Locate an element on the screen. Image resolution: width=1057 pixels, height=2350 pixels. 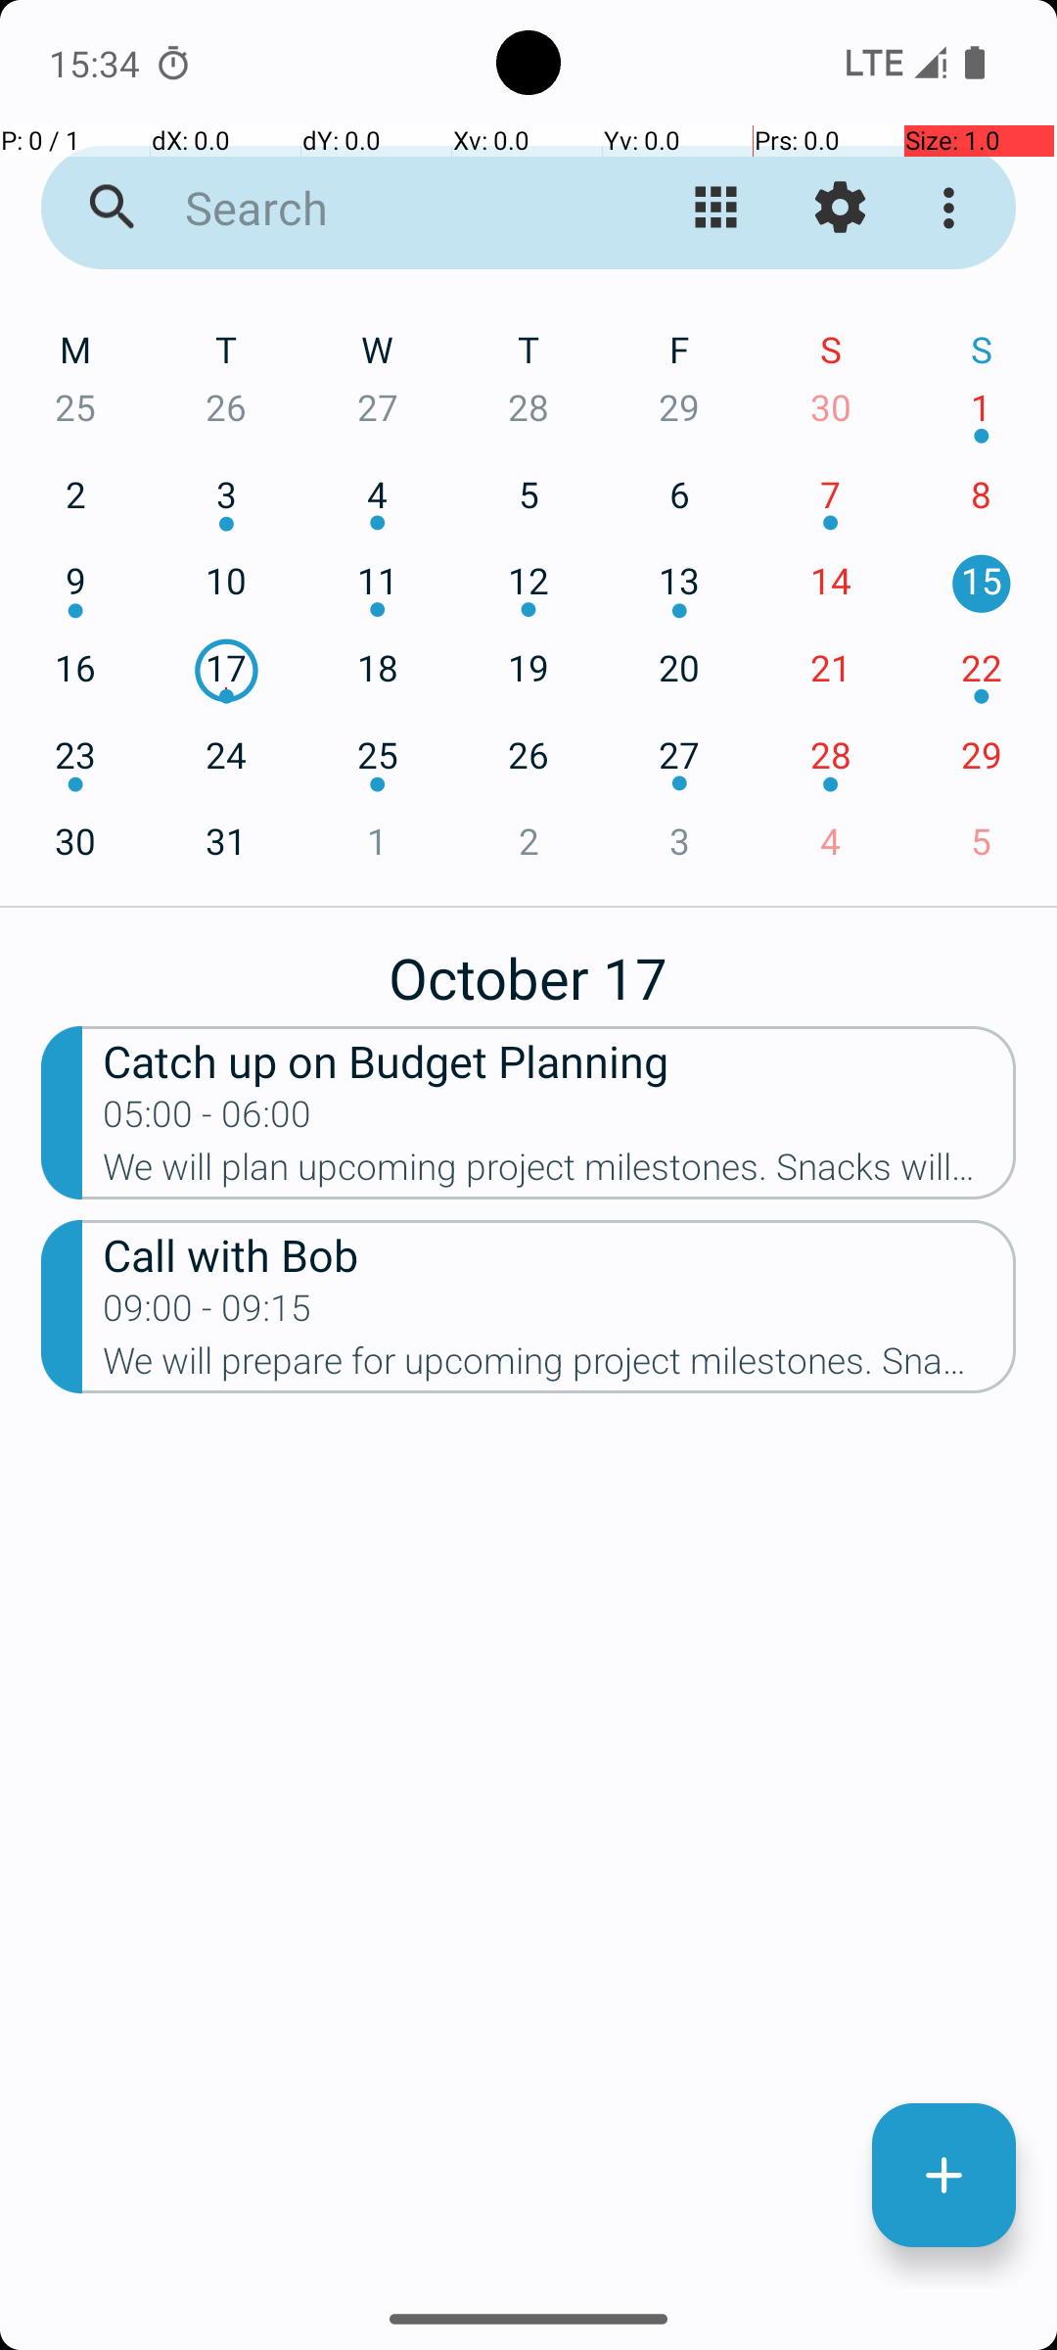
Call with Bob is located at coordinates (560, 1253).